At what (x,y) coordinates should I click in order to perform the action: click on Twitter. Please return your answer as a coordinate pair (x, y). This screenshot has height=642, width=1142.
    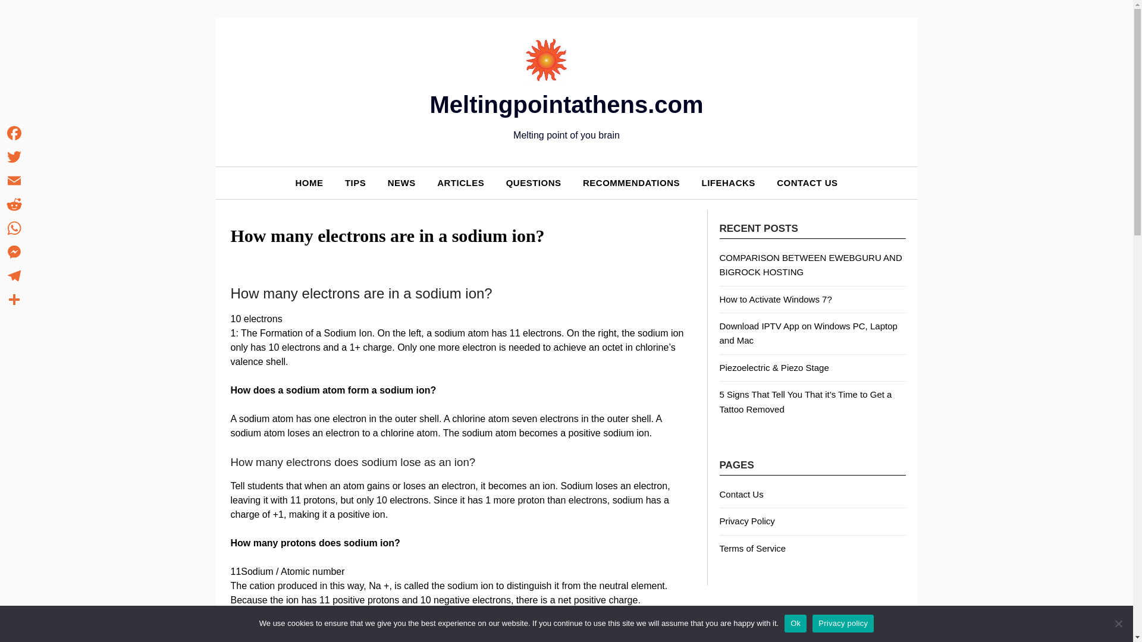
    Looking at the image, I should click on (14, 157).